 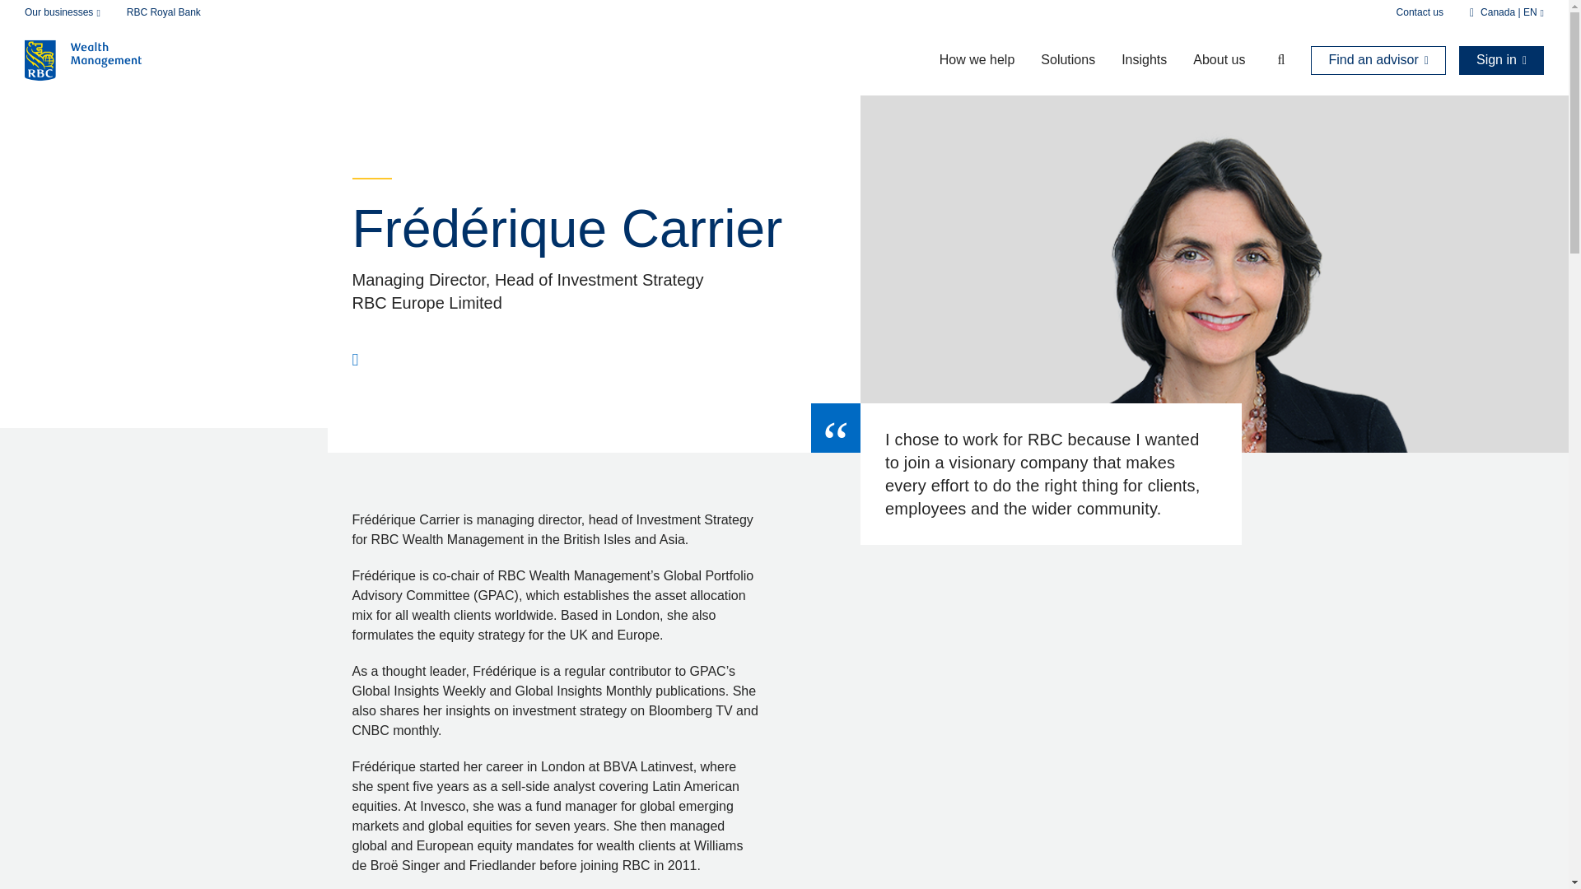 I want to click on Insights, so click(x=1143, y=59).